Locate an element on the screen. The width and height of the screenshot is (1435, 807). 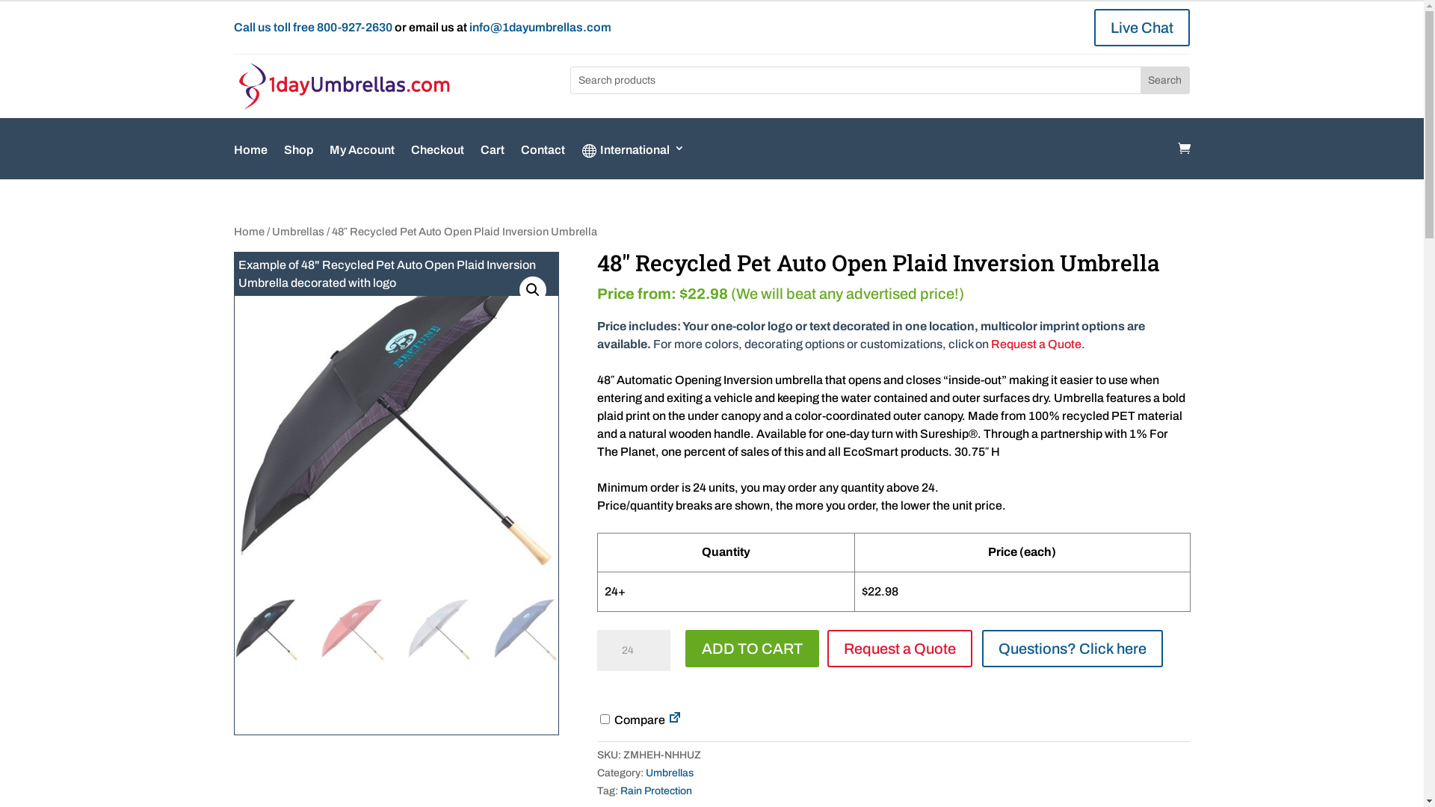
1day-umbrellas is located at coordinates (344, 87).